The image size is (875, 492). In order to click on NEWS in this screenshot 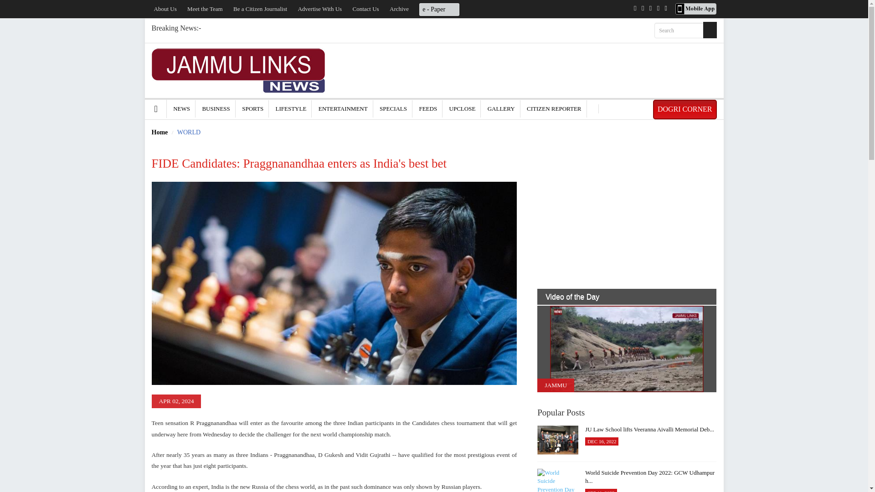, I will do `click(181, 108)`.